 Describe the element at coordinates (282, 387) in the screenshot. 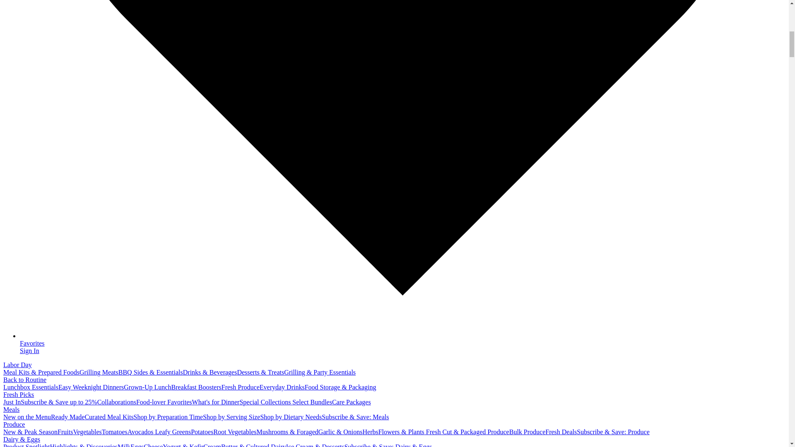

I see `Everyday Drinks` at that location.